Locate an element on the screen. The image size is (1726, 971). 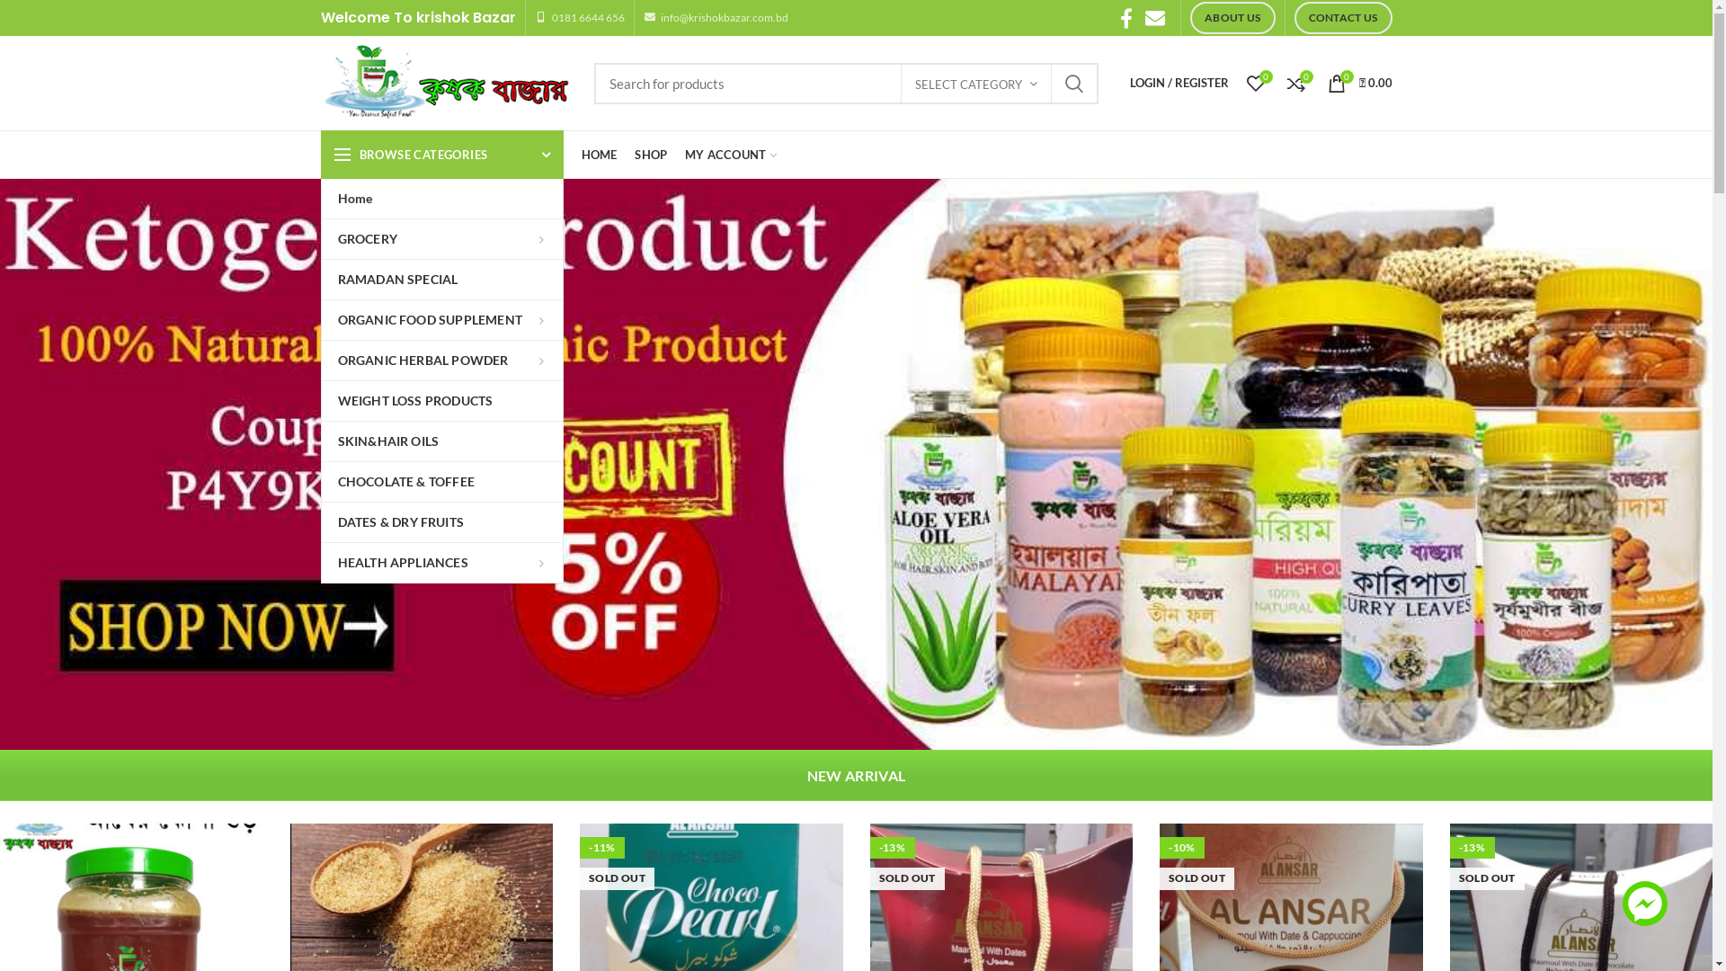
MY ACCOUNT is located at coordinates (731, 155).